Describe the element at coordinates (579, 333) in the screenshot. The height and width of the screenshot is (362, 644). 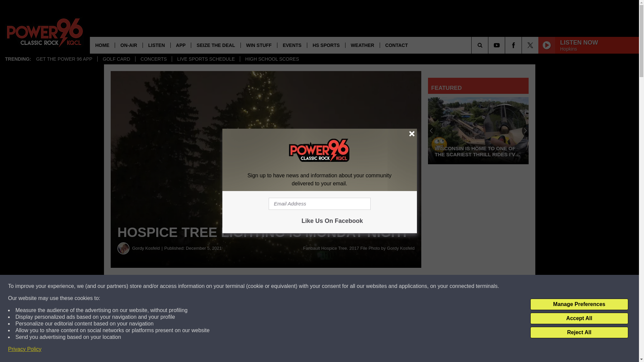
I see `Reject All` at that location.